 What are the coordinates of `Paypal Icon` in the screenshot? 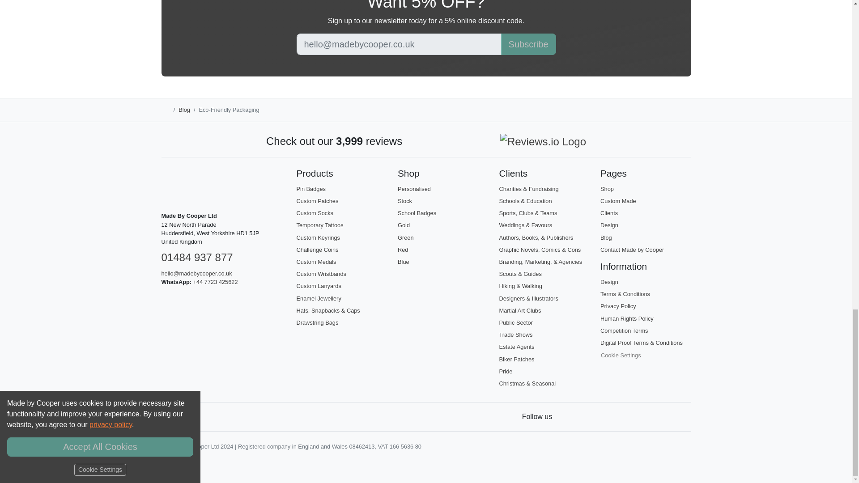 It's located at (248, 417).